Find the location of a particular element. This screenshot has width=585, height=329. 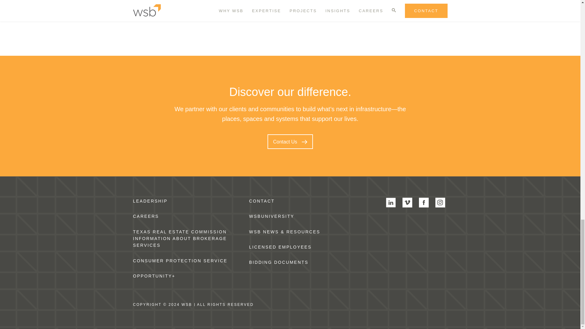

CONSUMER PROTECTION SERVICE is located at coordinates (180, 261).